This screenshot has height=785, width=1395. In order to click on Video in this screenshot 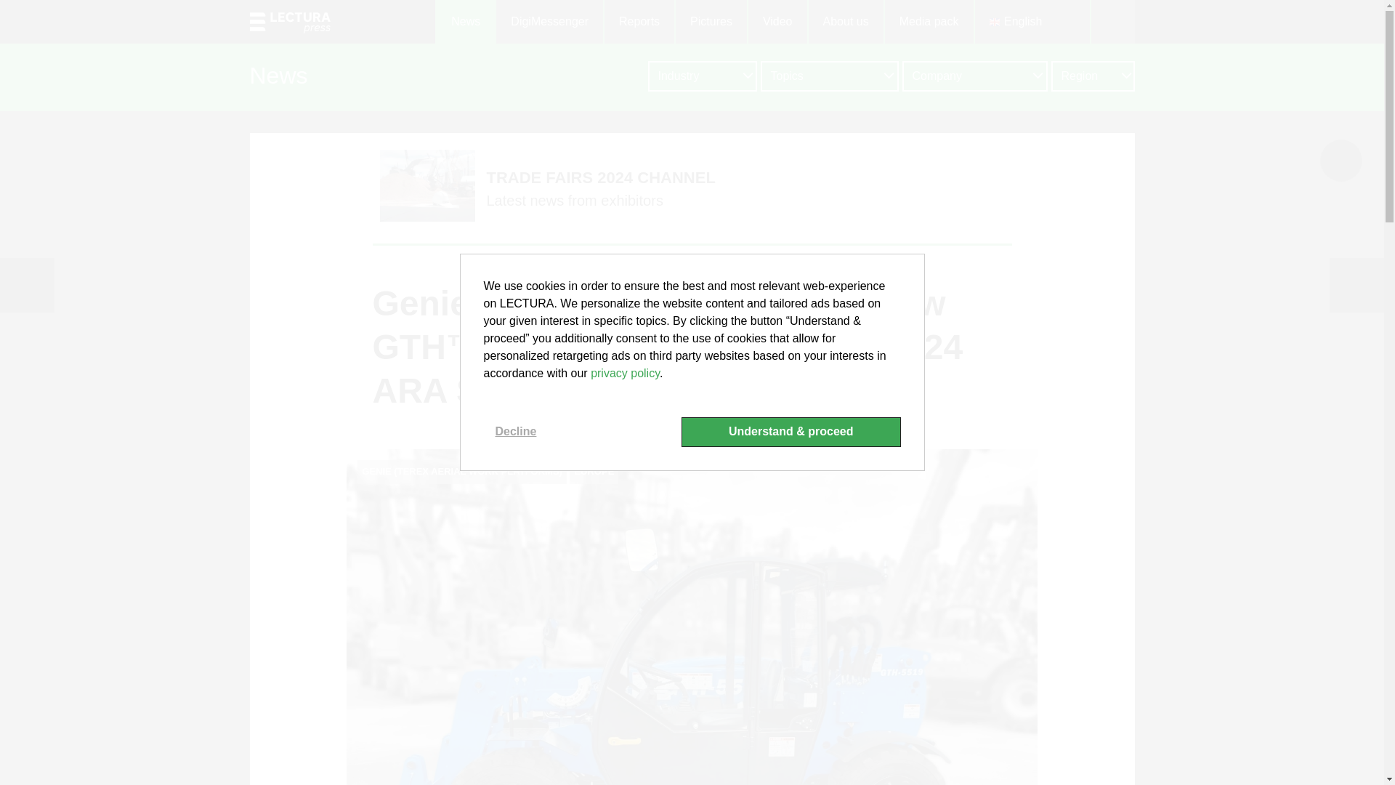, I will do `click(777, 22)`.